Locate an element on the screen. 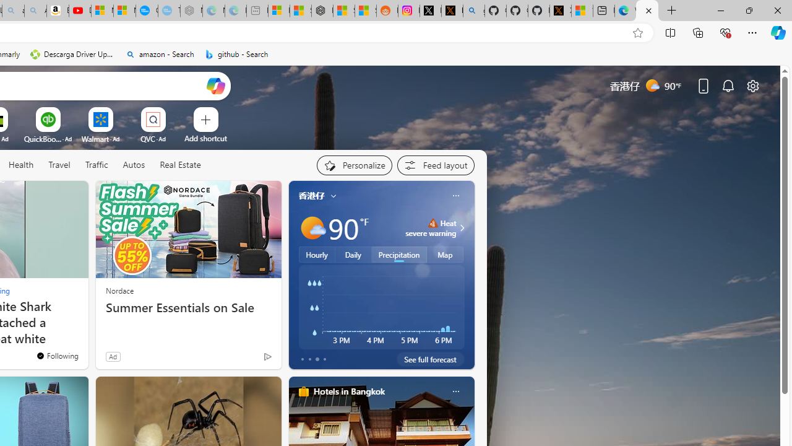 The image size is (792, 446). Map is located at coordinates (445, 255).